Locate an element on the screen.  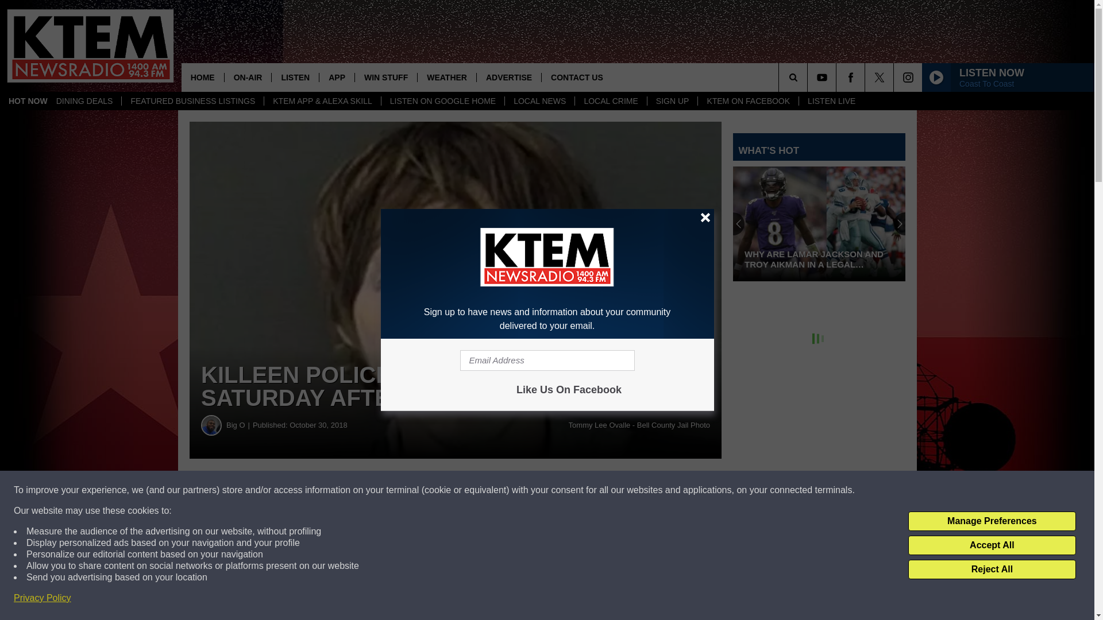
ADVERTISE is located at coordinates (509, 77).